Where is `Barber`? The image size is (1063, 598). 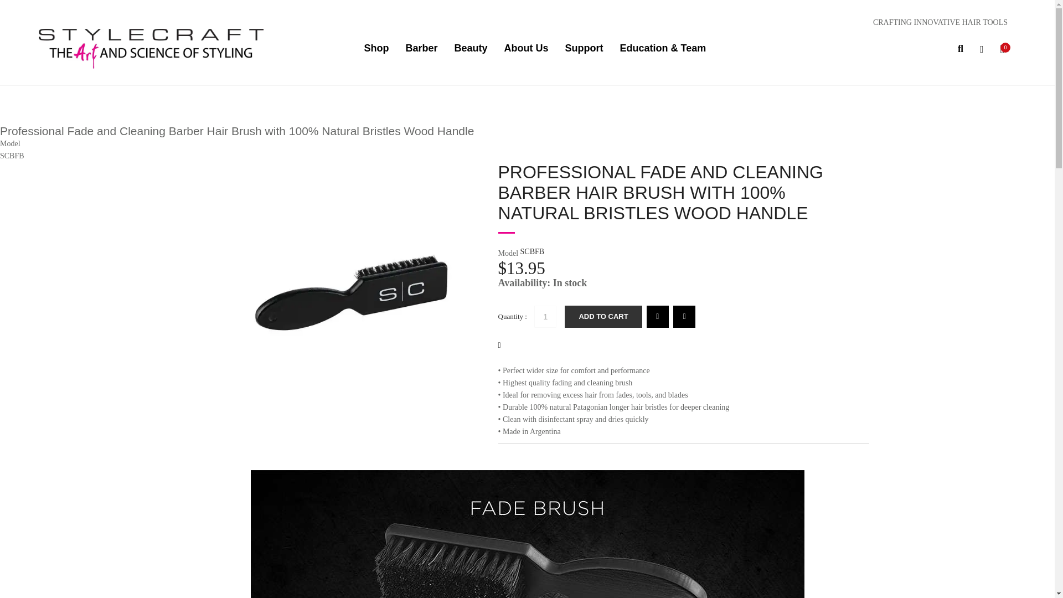 Barber is located at coordinates (422, 49).